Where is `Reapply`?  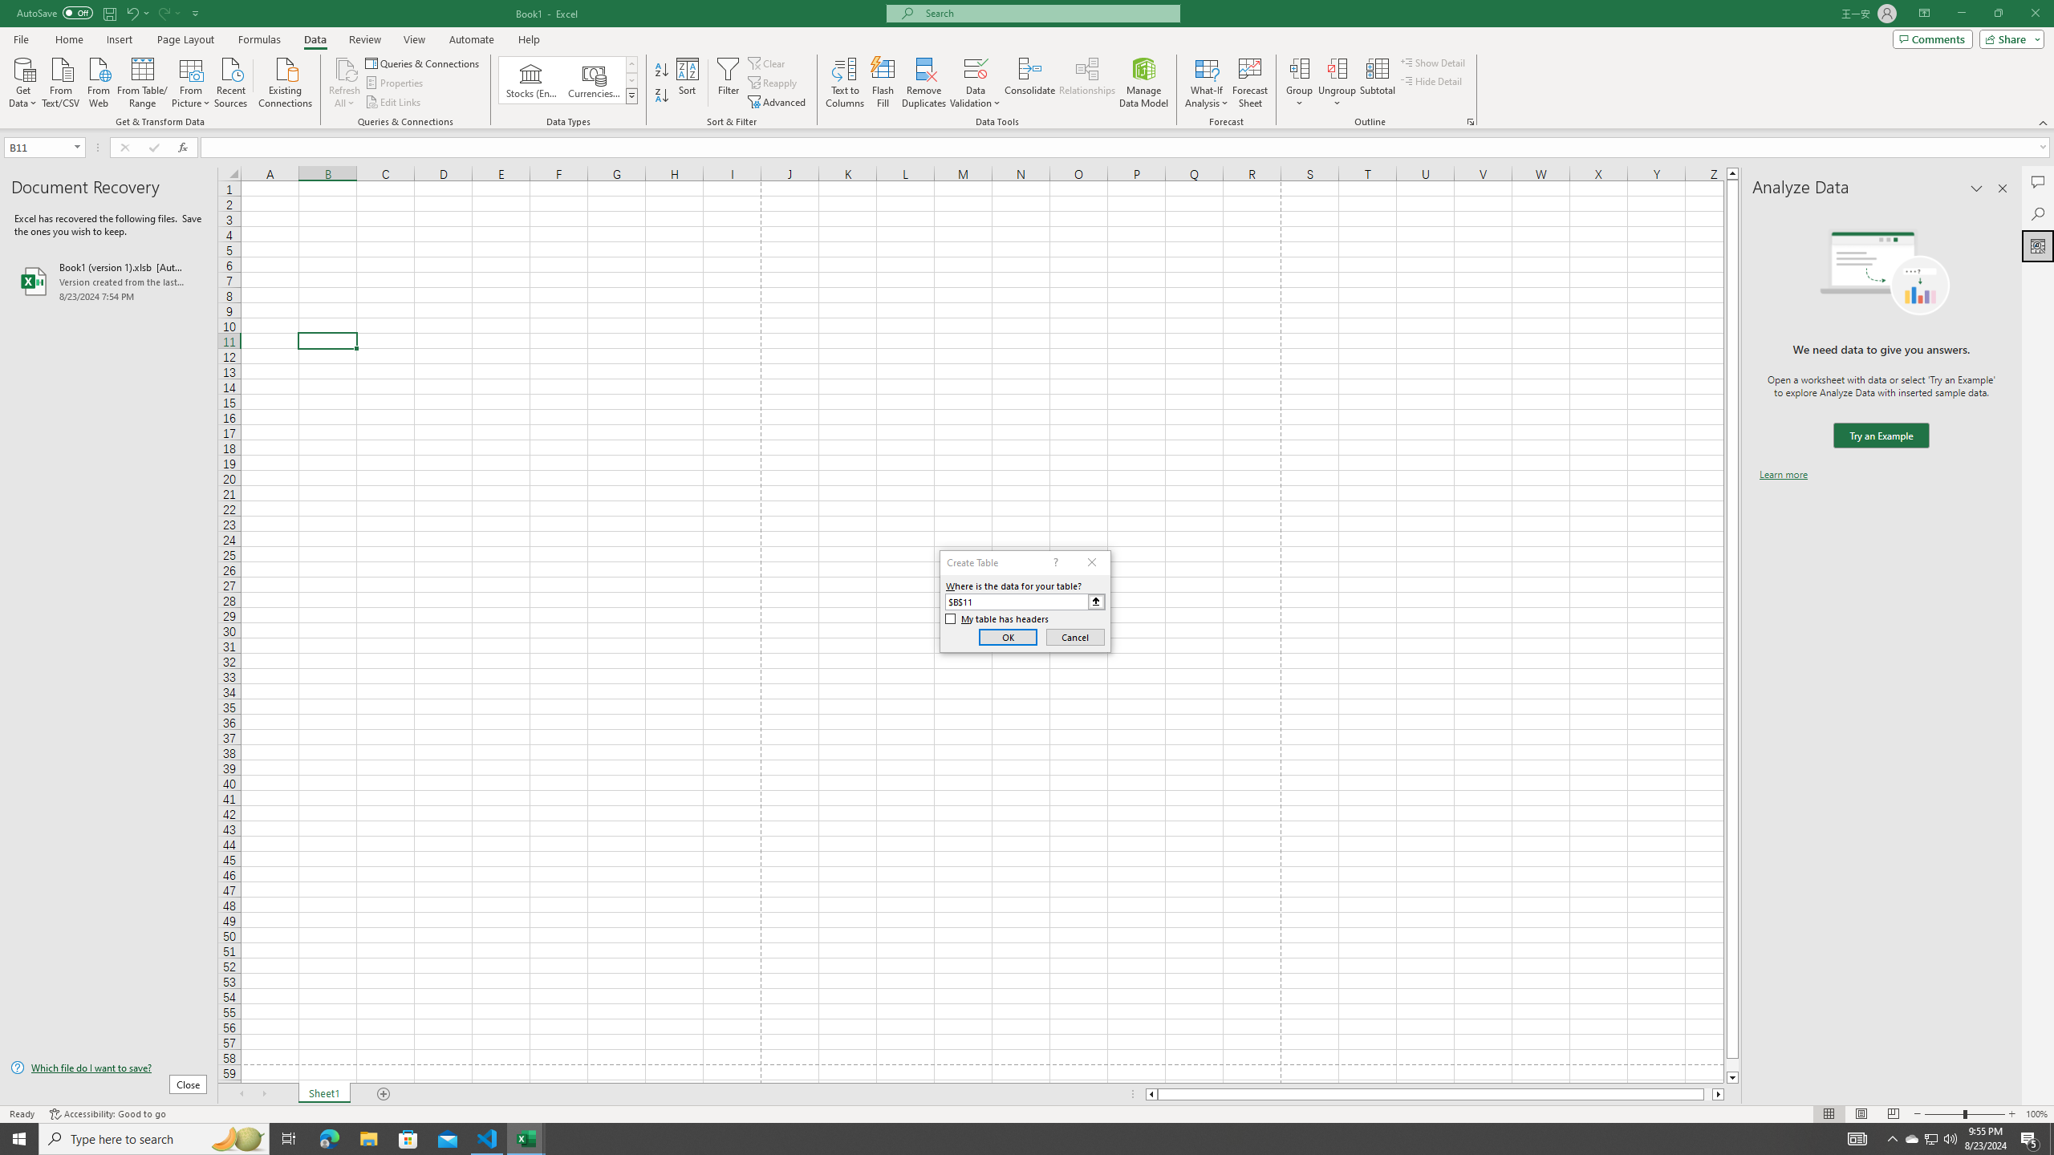 Reapply is located at coordinates (773, 83).